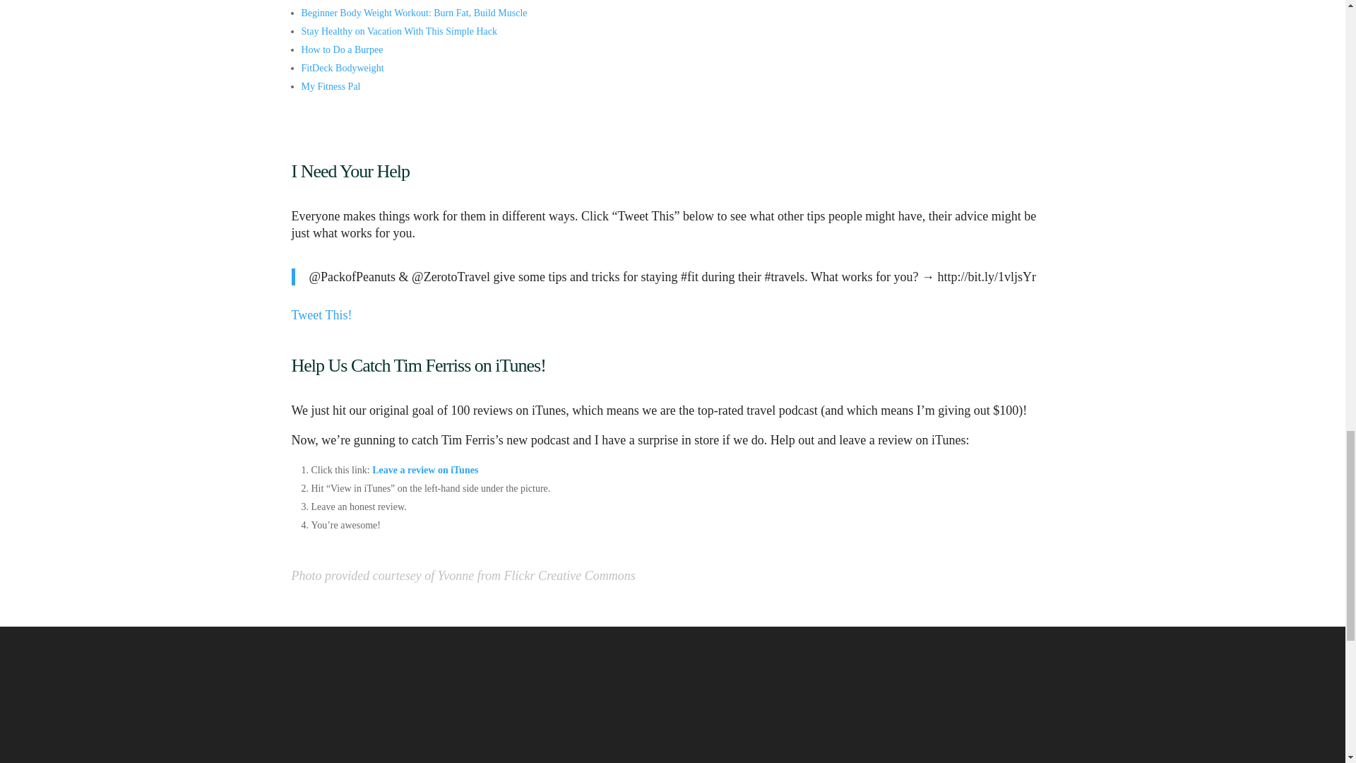 The image size is (1356, 763). Describe the element at coordinates (456, 575) in the screenshot. I see `Yvonne` at that location.